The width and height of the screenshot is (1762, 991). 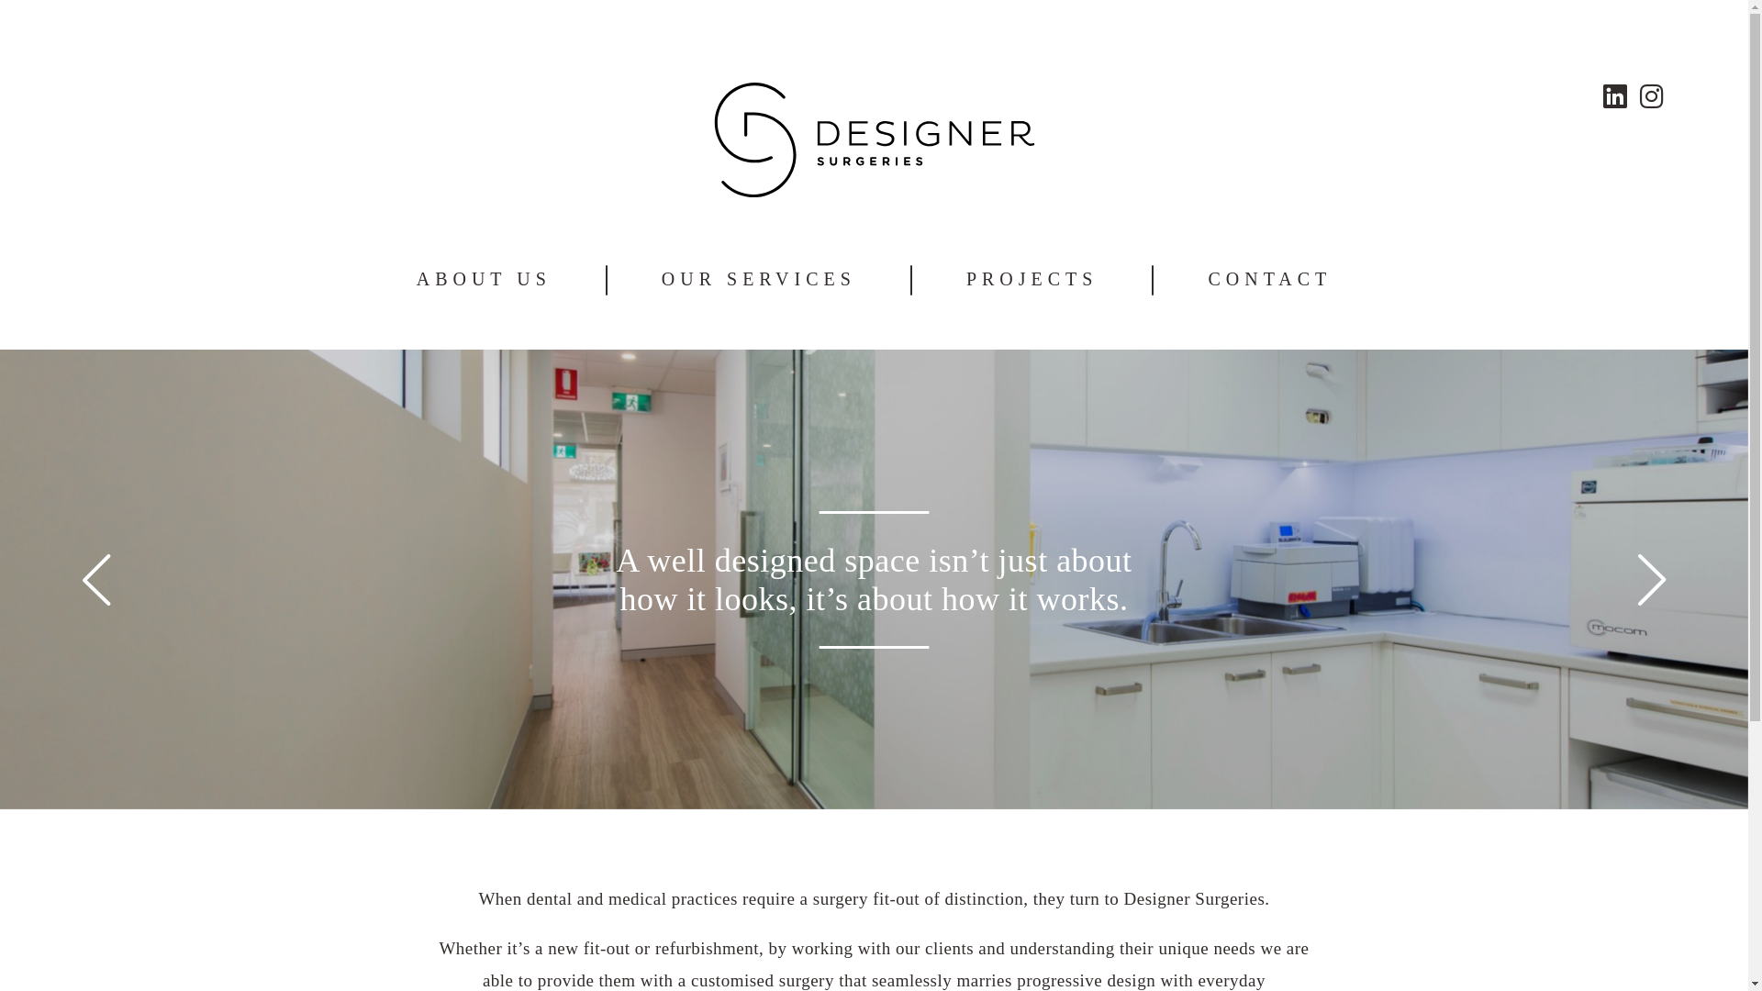 I want to click on OUR SERVICES, so click(x=759, y=279).